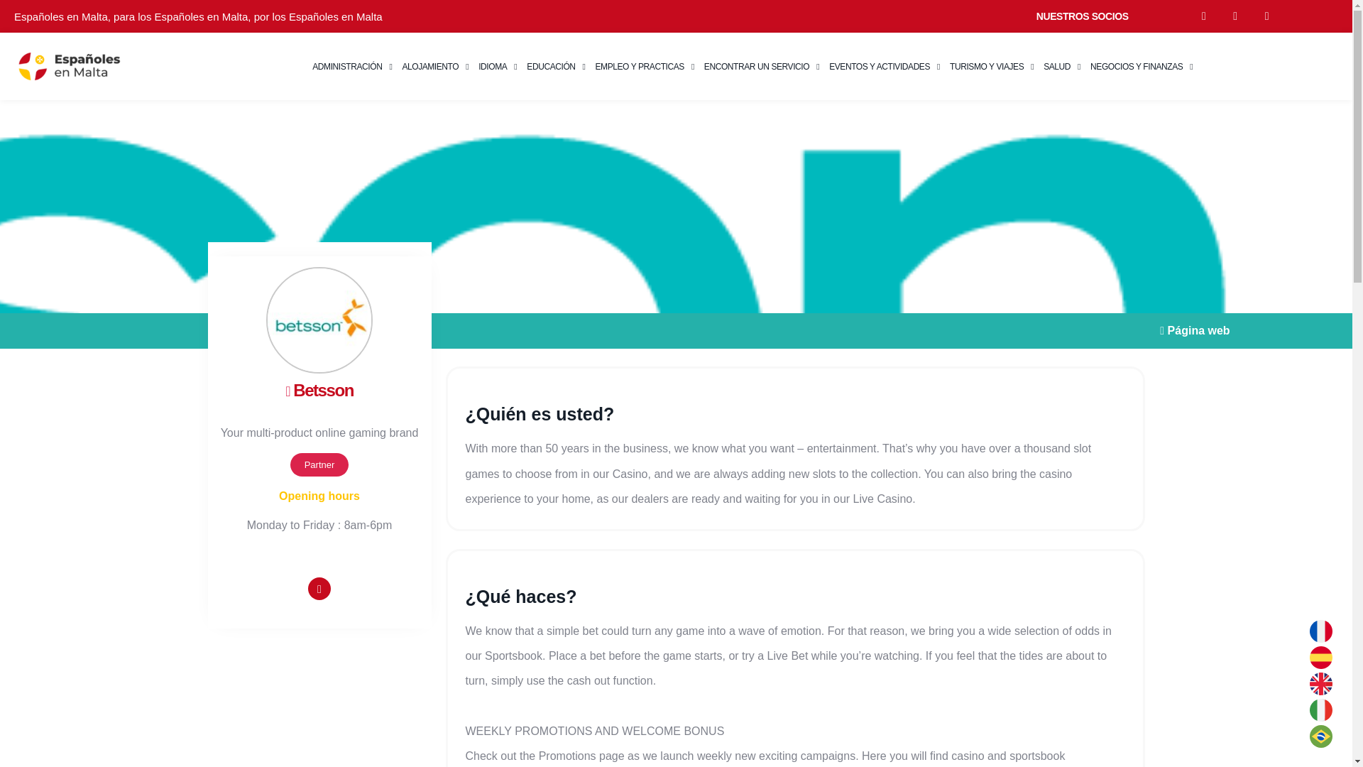 This screenshot has height=767, width=1363. What do you see at coordinates (645, 67) in the screenshot?
I see `EMPLEO Y PRACTICAS` at bounding box center [645, 67].